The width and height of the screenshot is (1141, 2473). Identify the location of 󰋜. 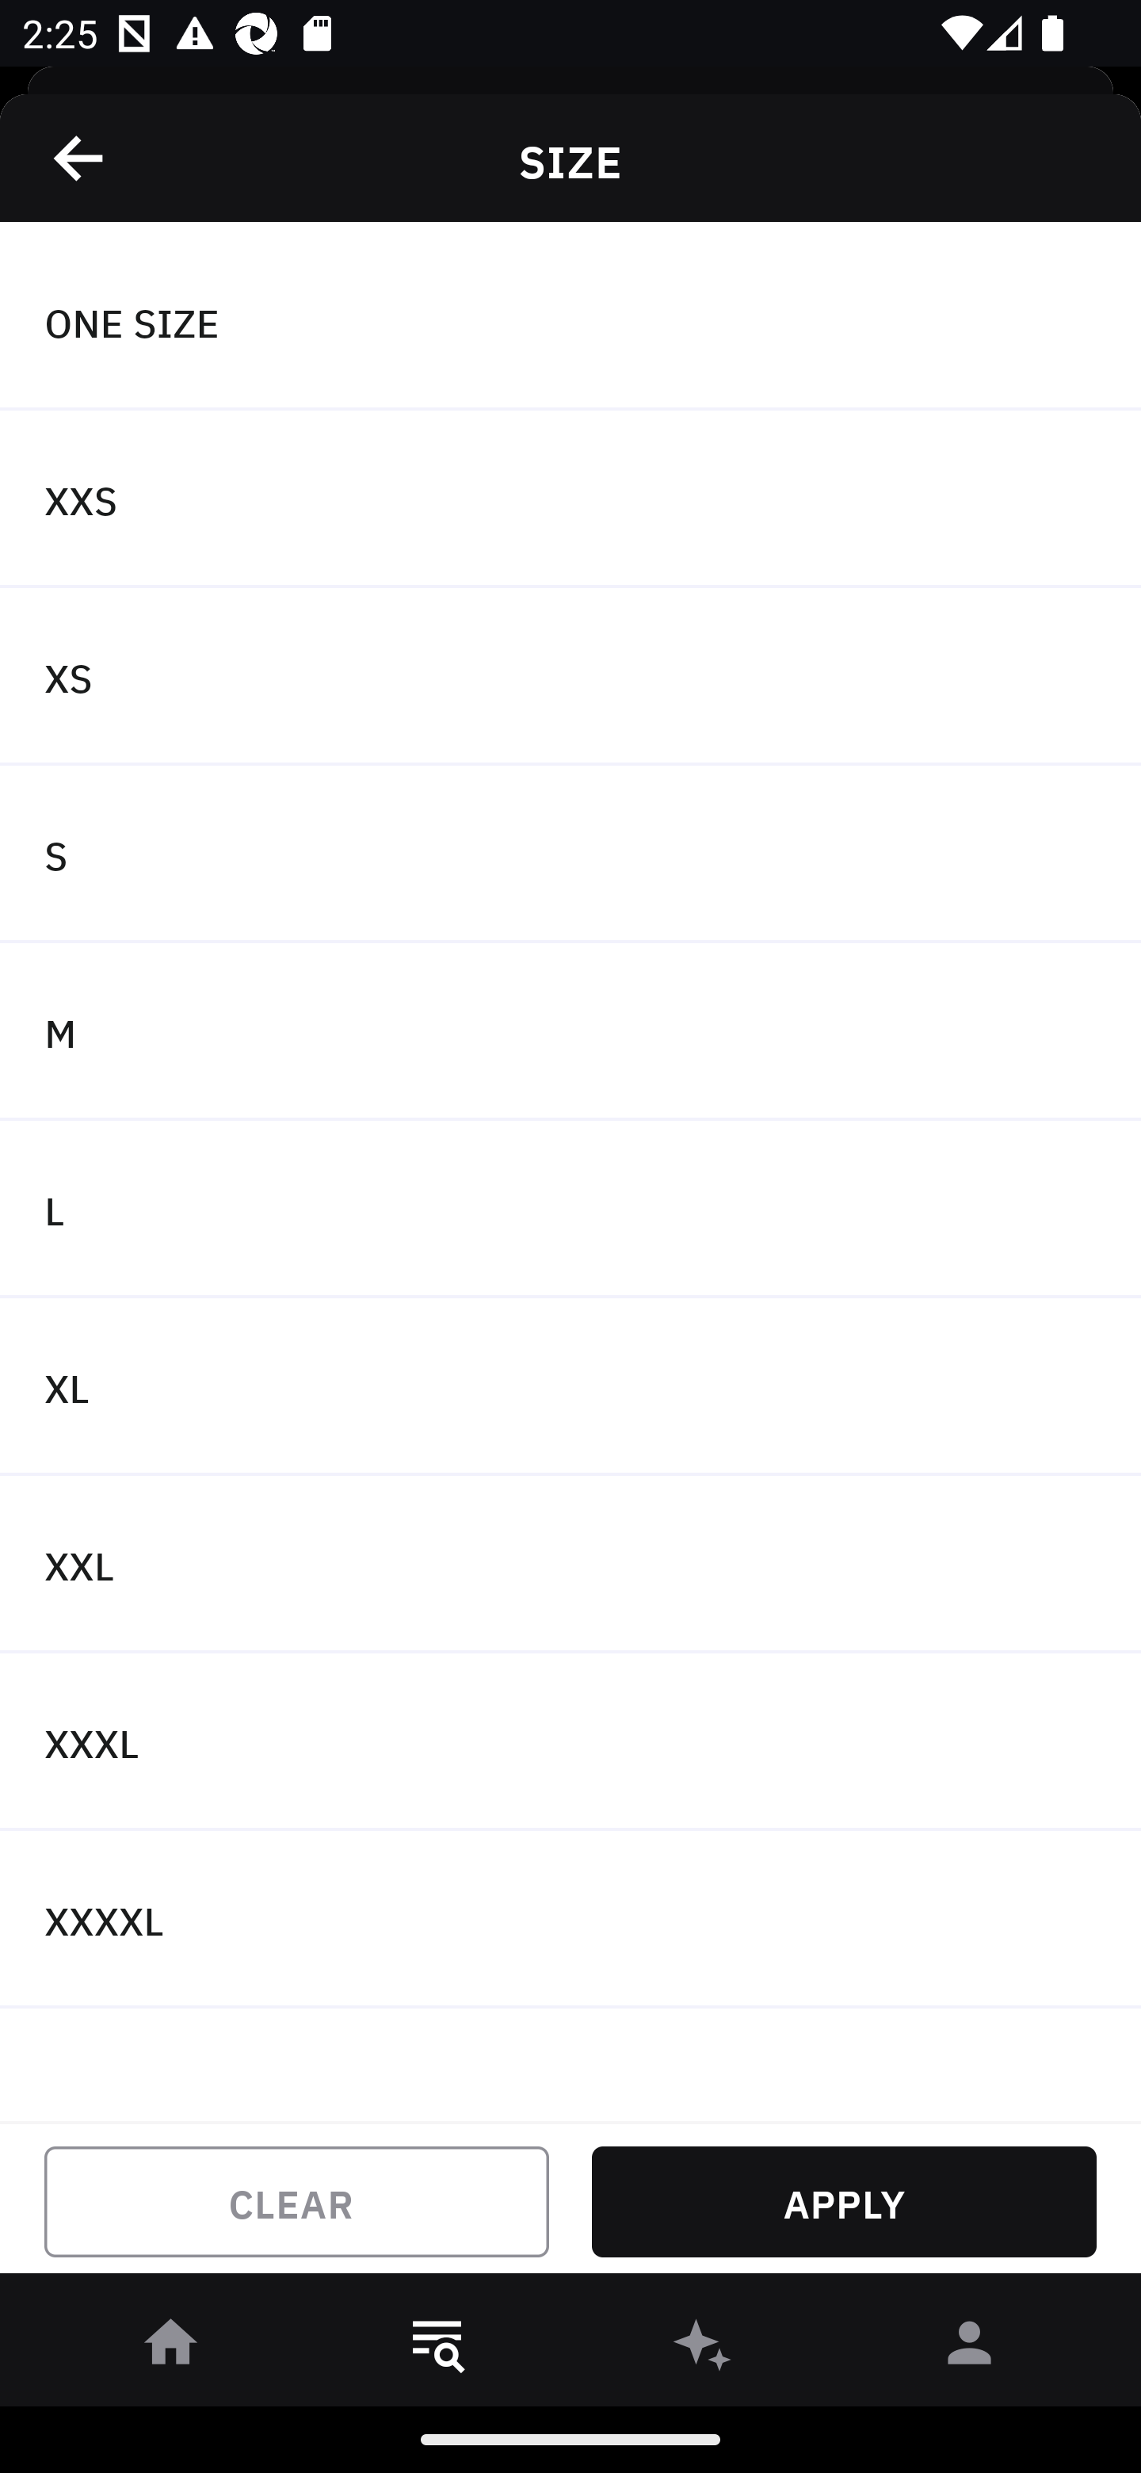
(171, 2348).